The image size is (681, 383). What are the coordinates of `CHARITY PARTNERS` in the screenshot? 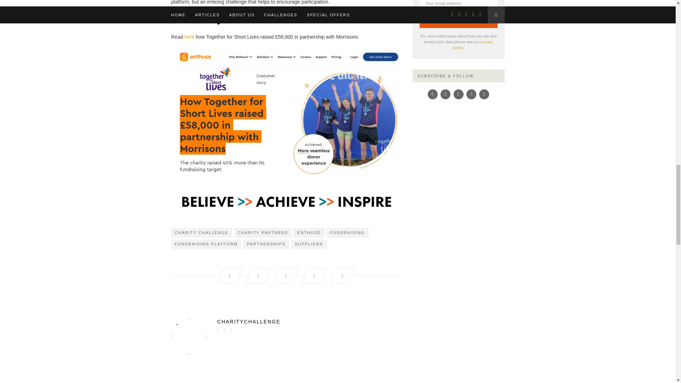 It's located at (262, 233).